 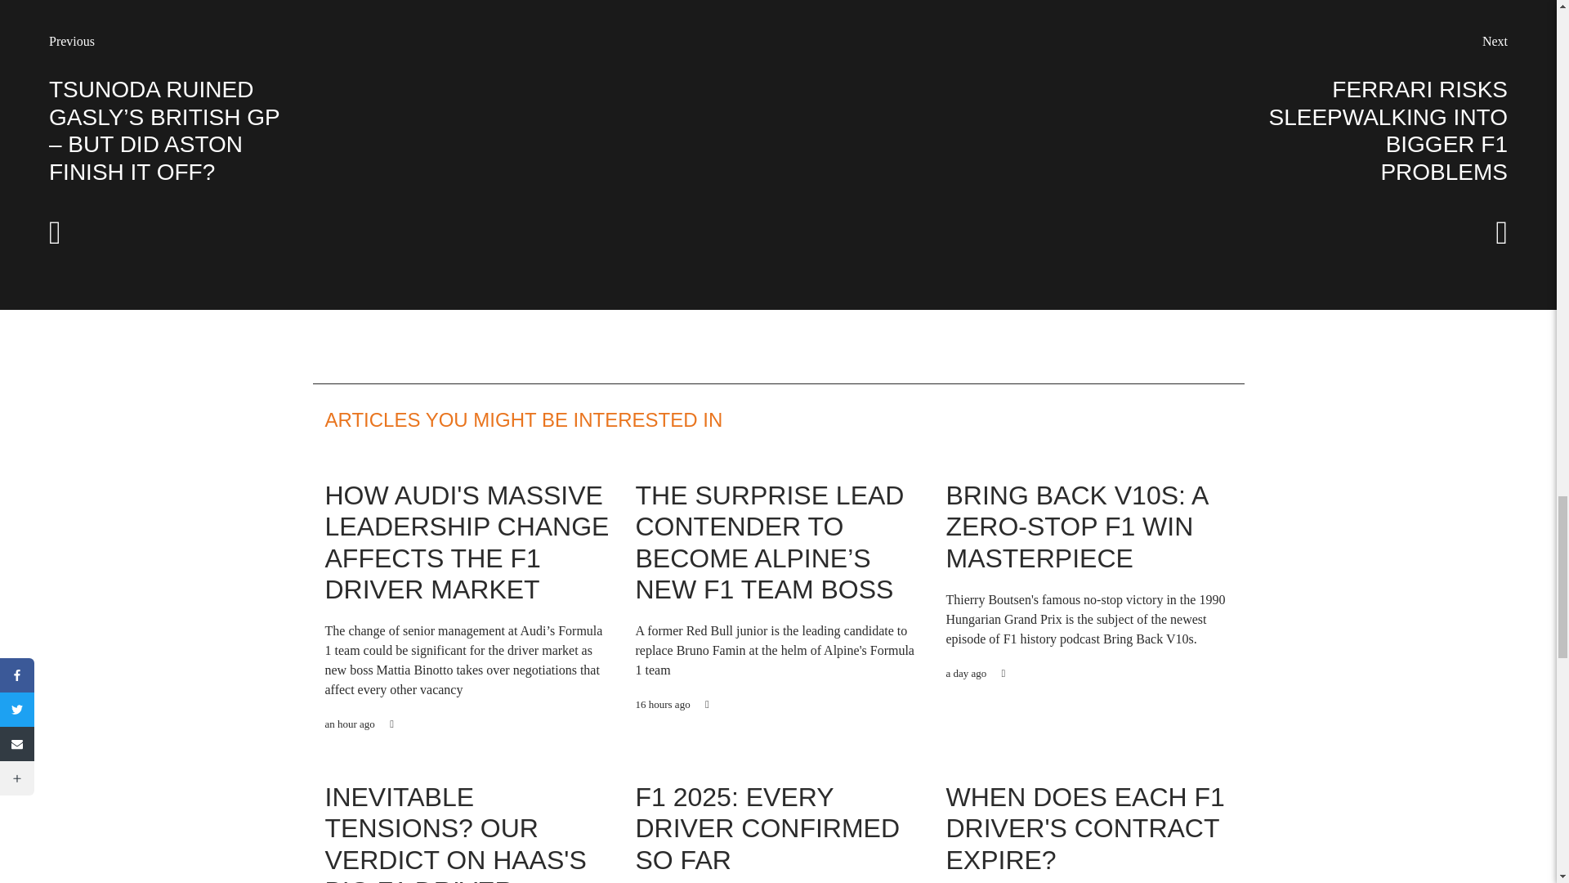 I want to click on BRING BACK V10S: A ZERO-STOP F1 WIN MASTERPIECE, so click(x=1075, y=527).